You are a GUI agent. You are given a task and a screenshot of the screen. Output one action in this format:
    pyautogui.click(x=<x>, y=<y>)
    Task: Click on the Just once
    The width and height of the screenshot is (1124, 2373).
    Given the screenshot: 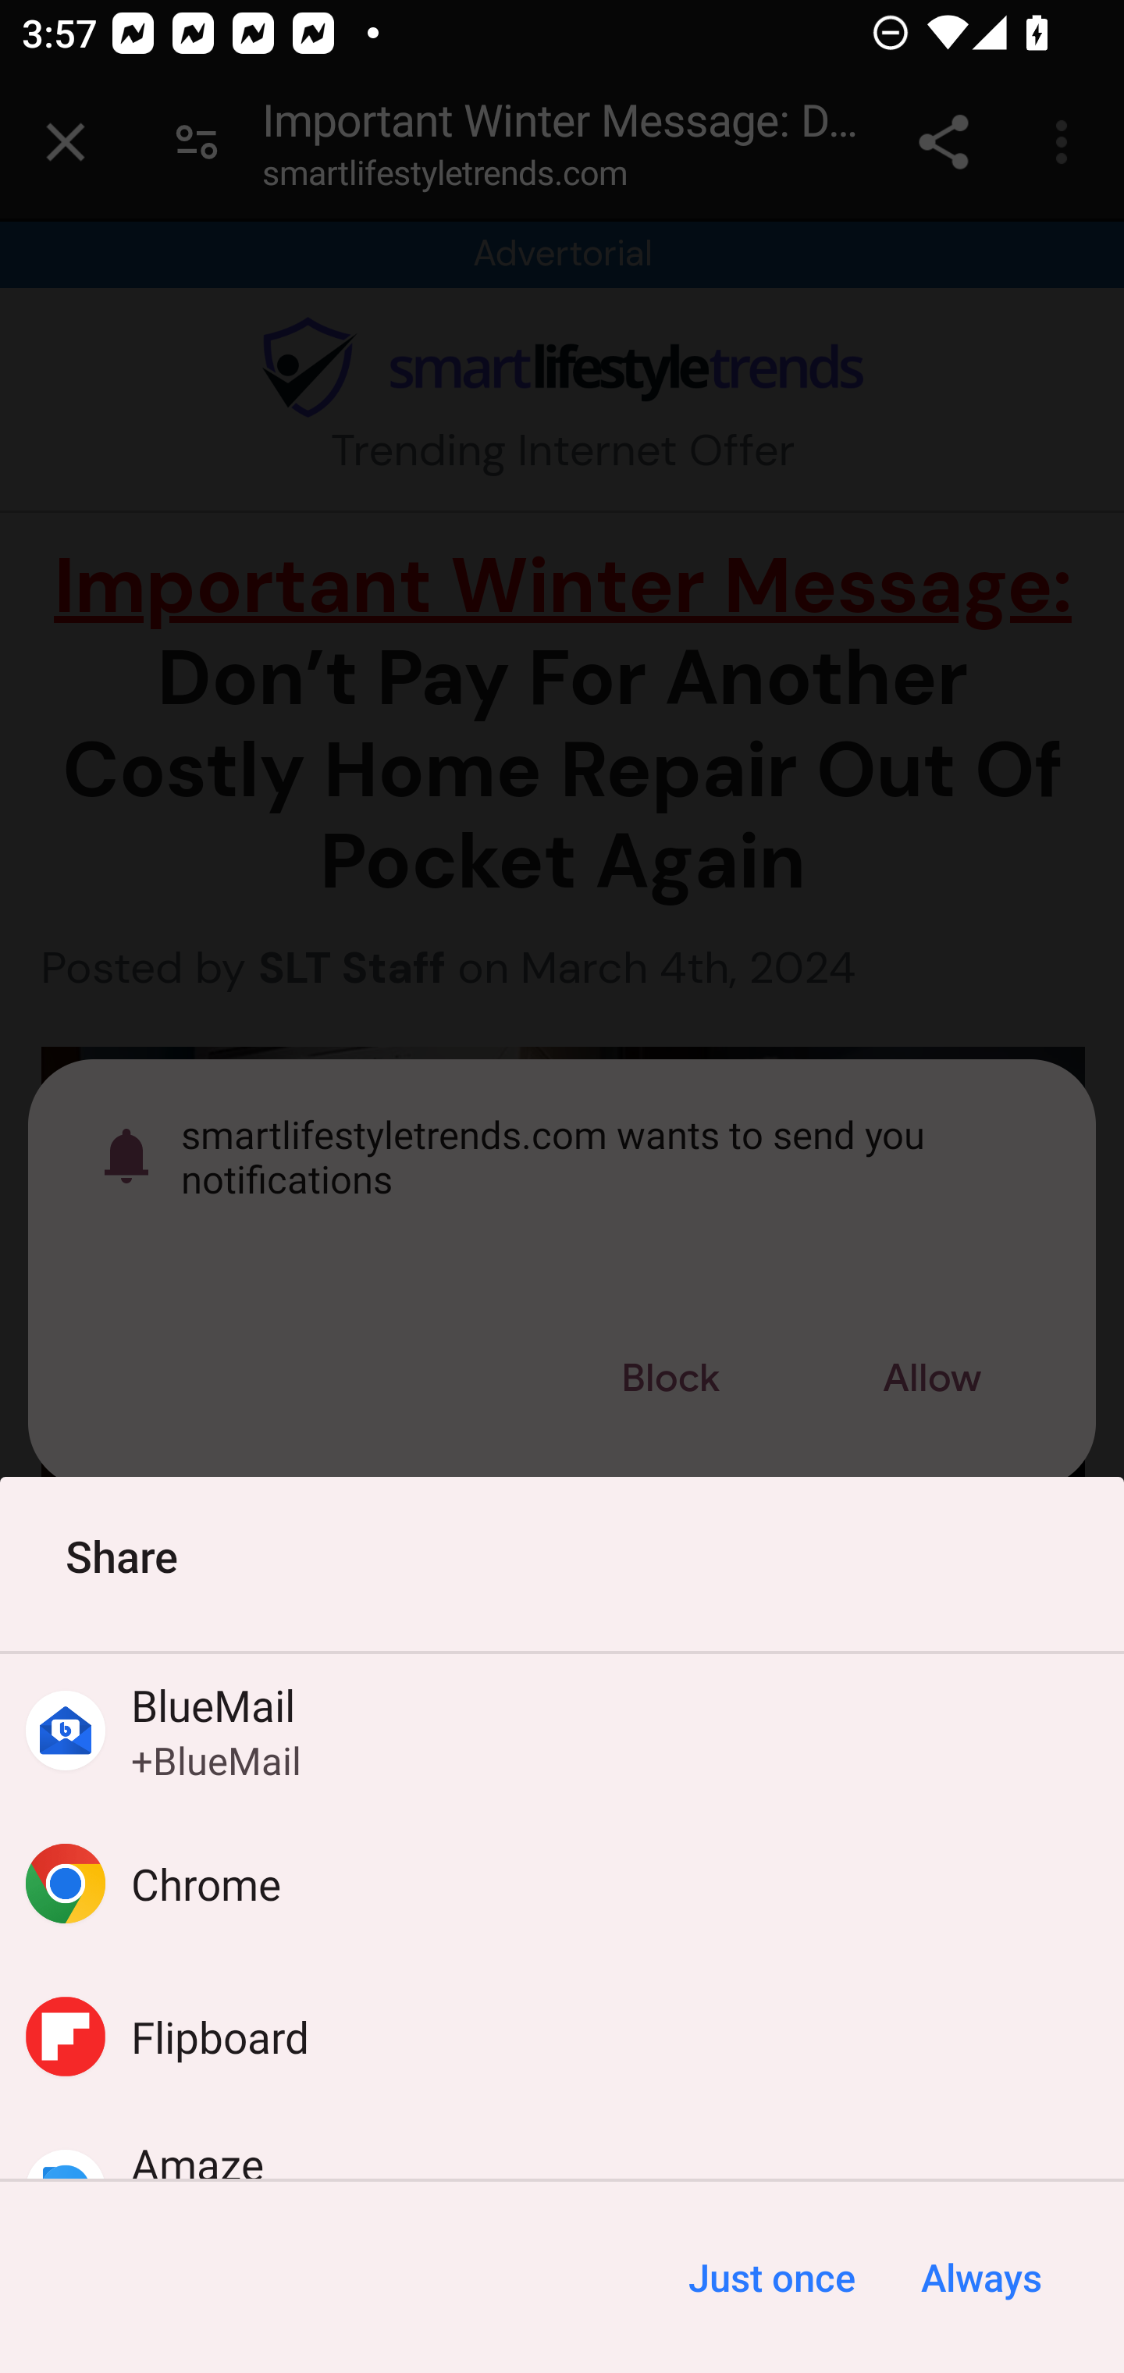 What is the action you would take?
    pyautogui.click(x=771, y=2278)
    